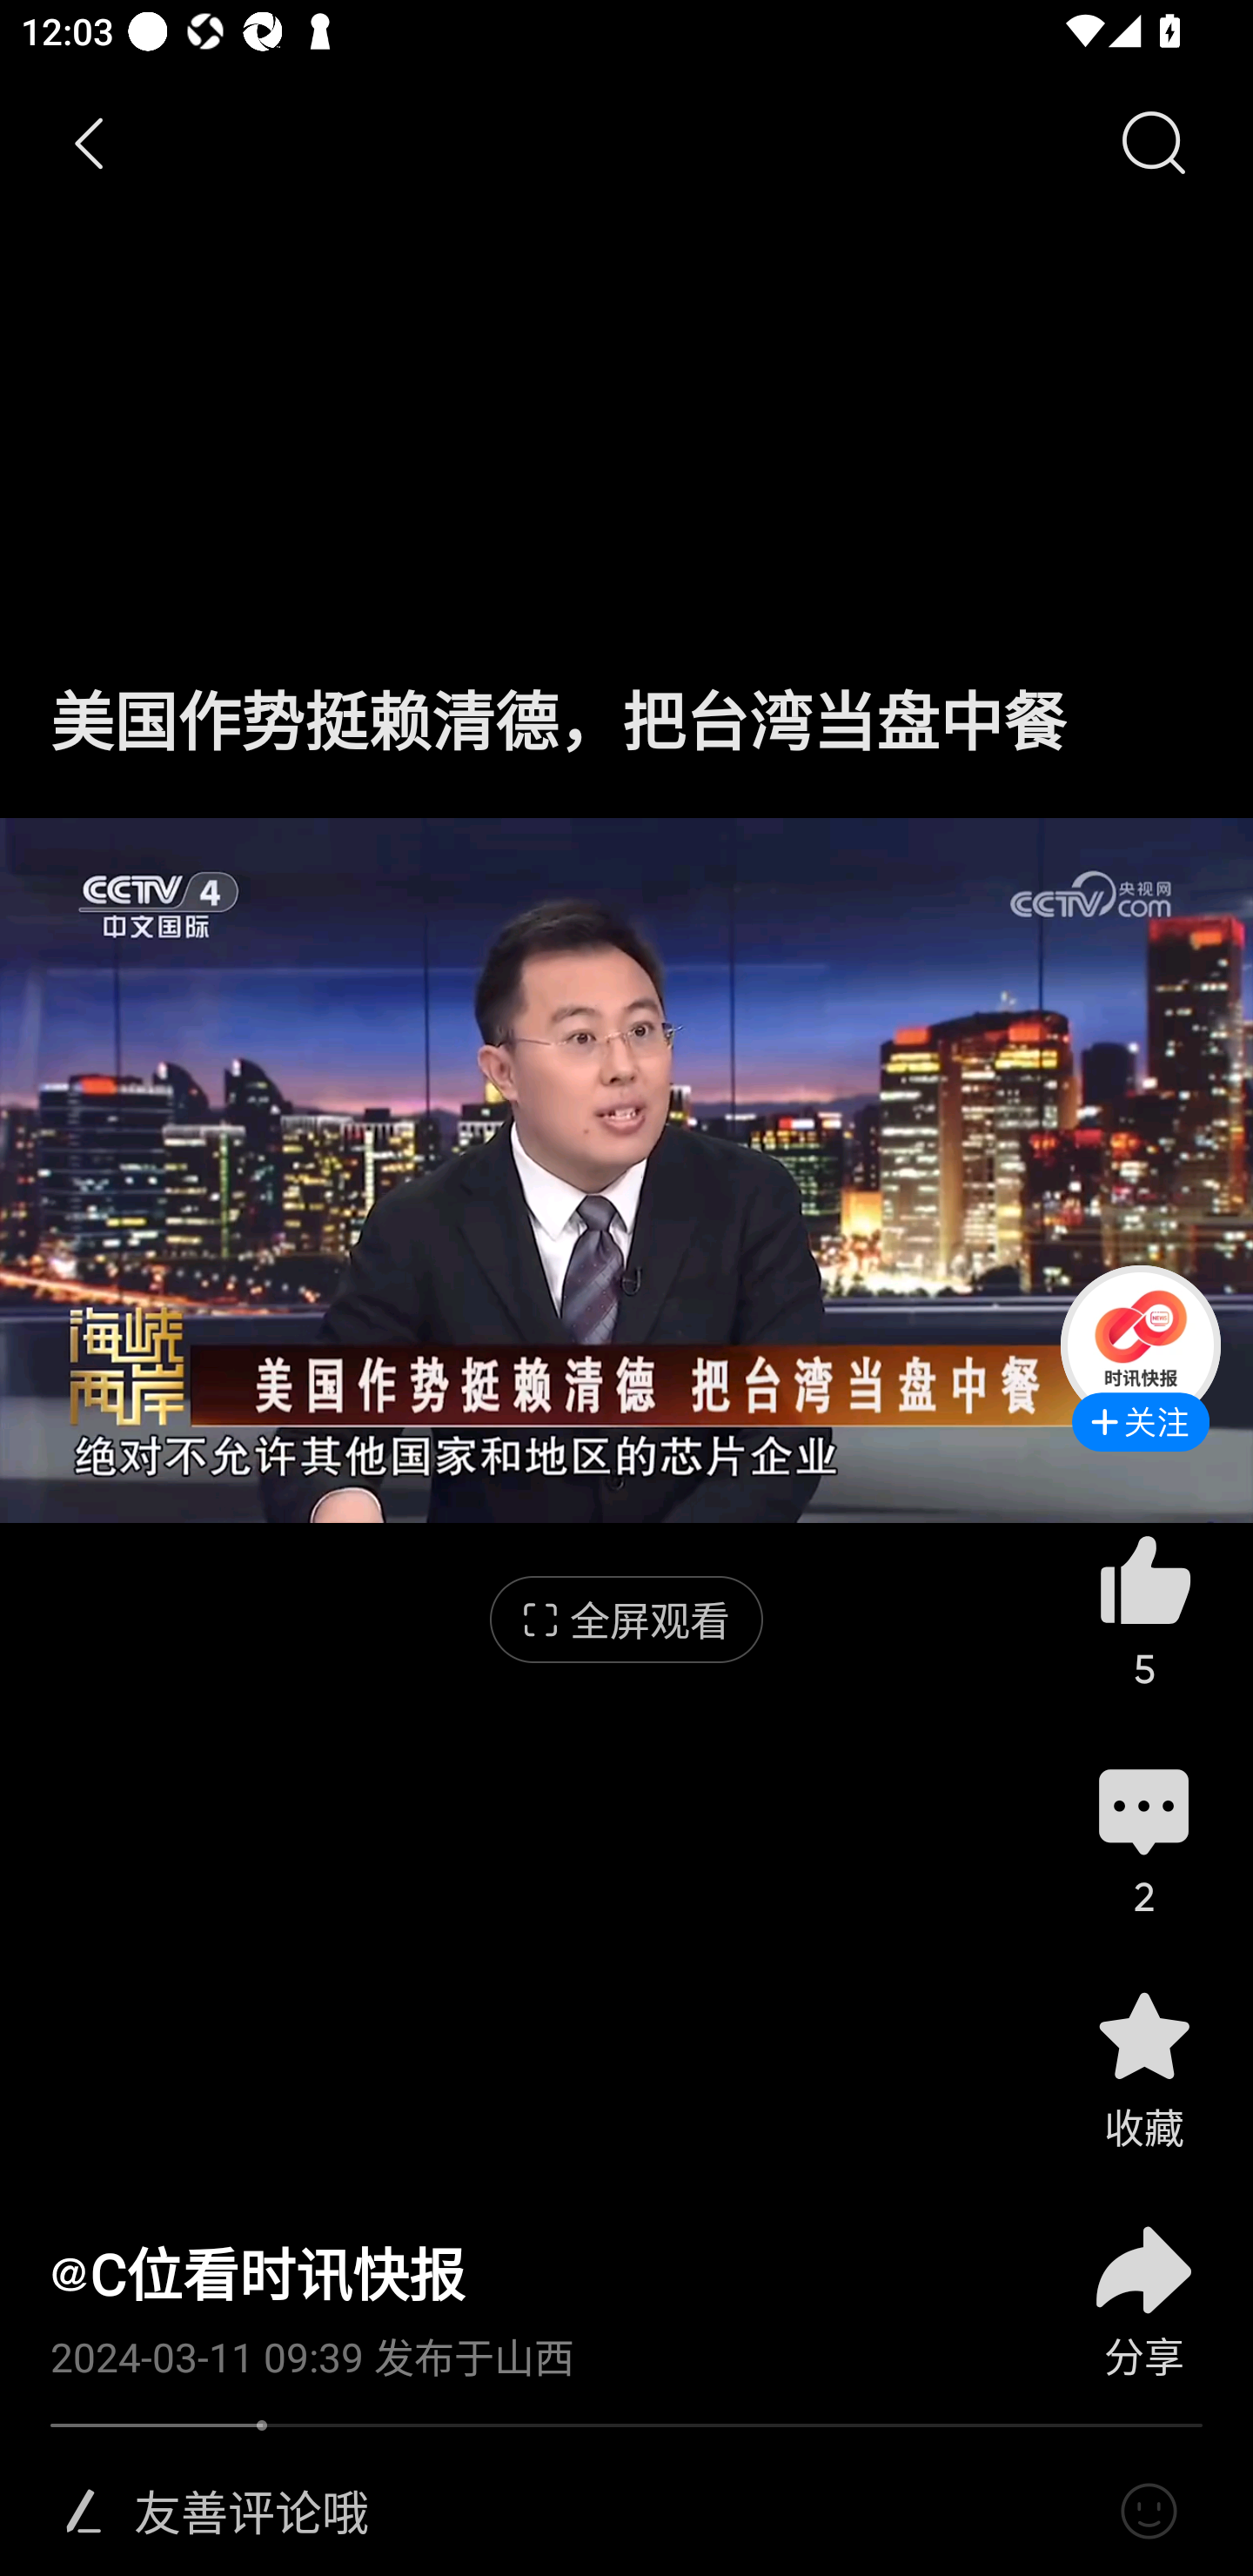 The width and height of the screenshot is (1253, 2576). I want to click on 2024-03-11 09:39 发布于山西, so click(527, 2346).